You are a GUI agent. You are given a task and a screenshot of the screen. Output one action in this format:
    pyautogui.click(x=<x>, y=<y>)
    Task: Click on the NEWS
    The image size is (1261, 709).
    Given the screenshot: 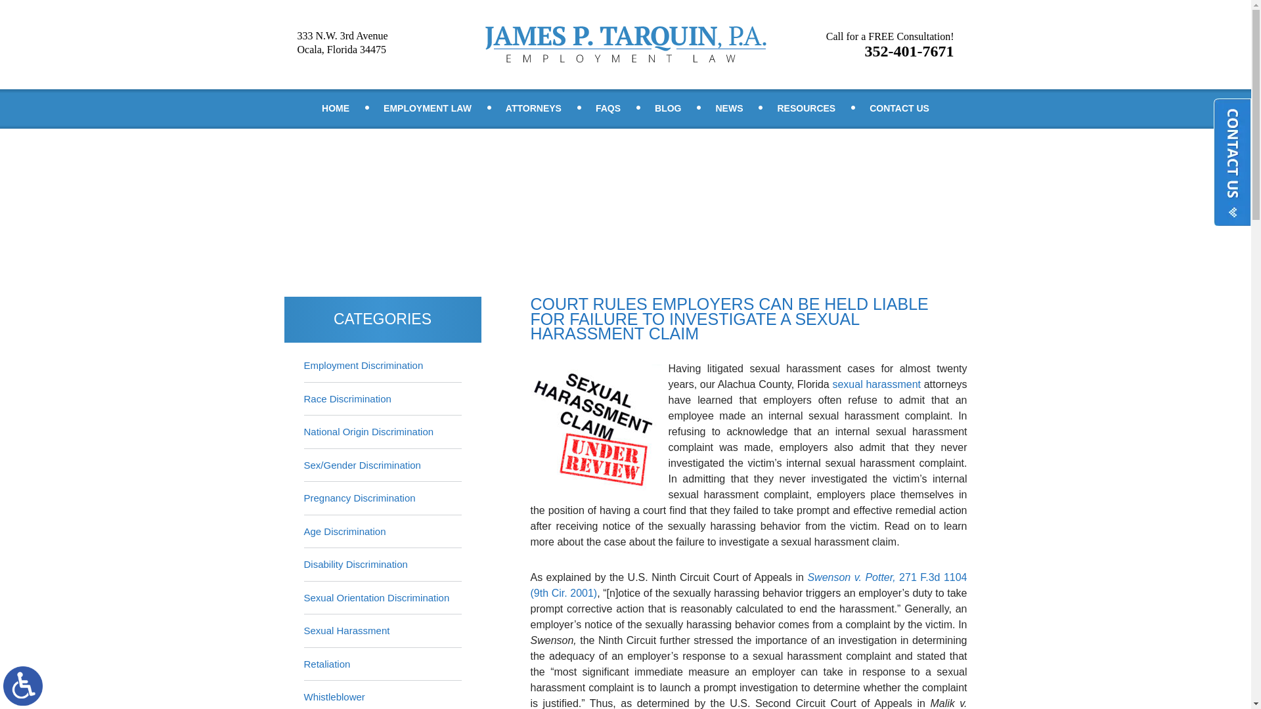 What is the action you would take?
    pyautogui.click(x=806, y=109)
    